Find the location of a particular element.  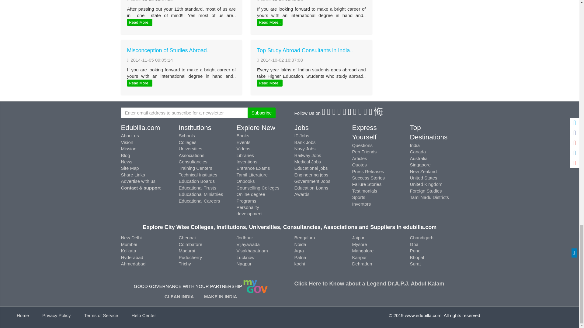

Top Study Abroad Consultants in India is located at coordinates (305, 50).